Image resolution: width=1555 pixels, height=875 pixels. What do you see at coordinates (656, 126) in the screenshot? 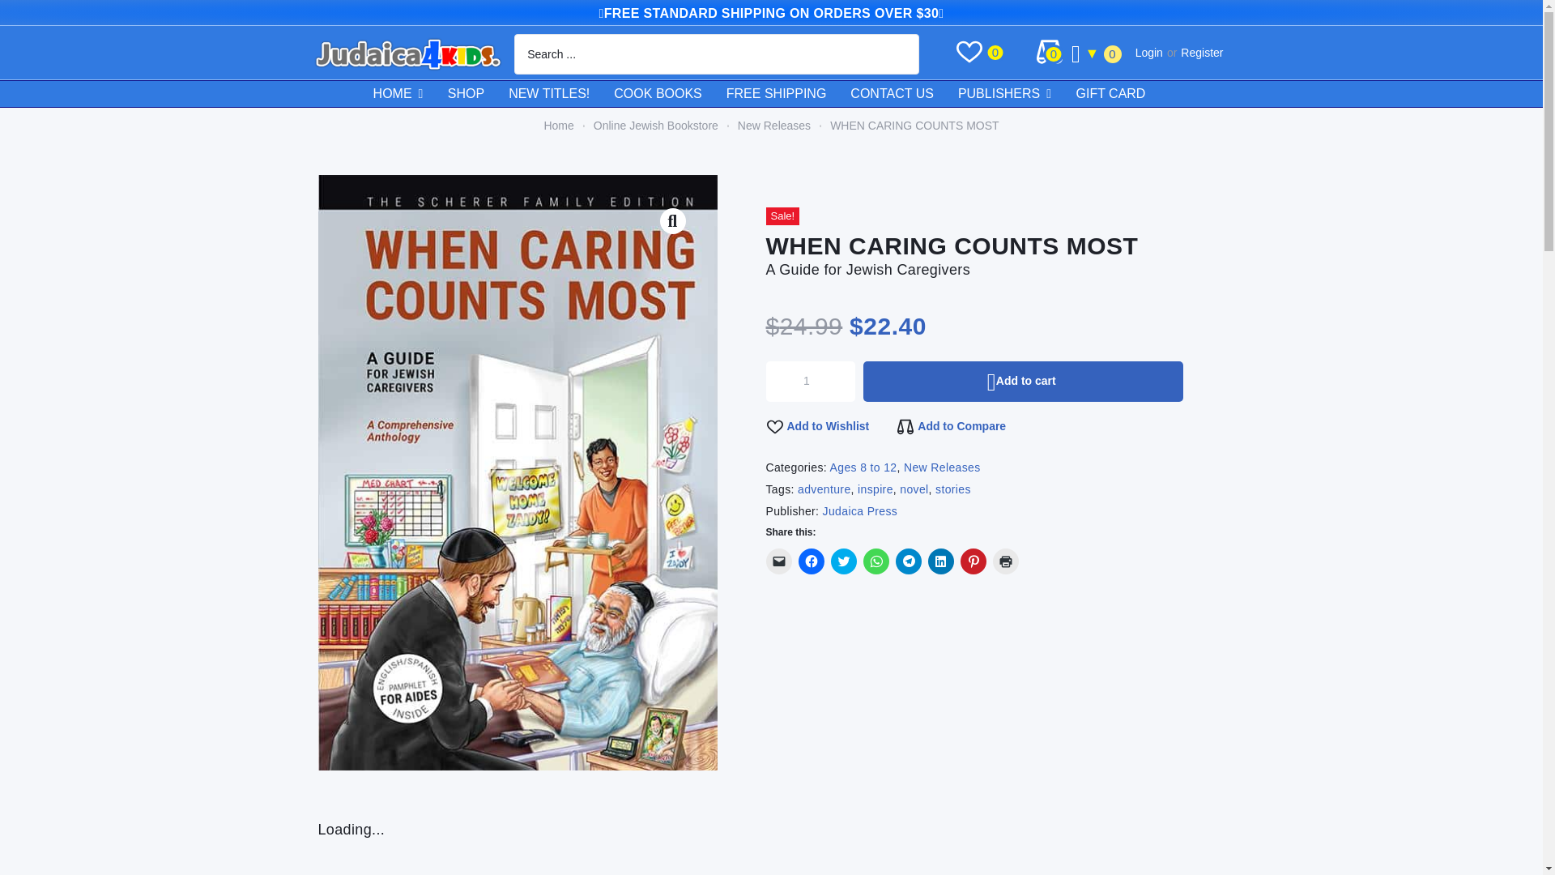
I see `Online Jewish Bookstore` at bounding box center [656, 126].